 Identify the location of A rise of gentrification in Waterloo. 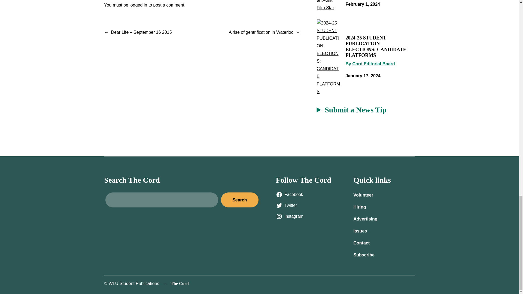
(261, 32).